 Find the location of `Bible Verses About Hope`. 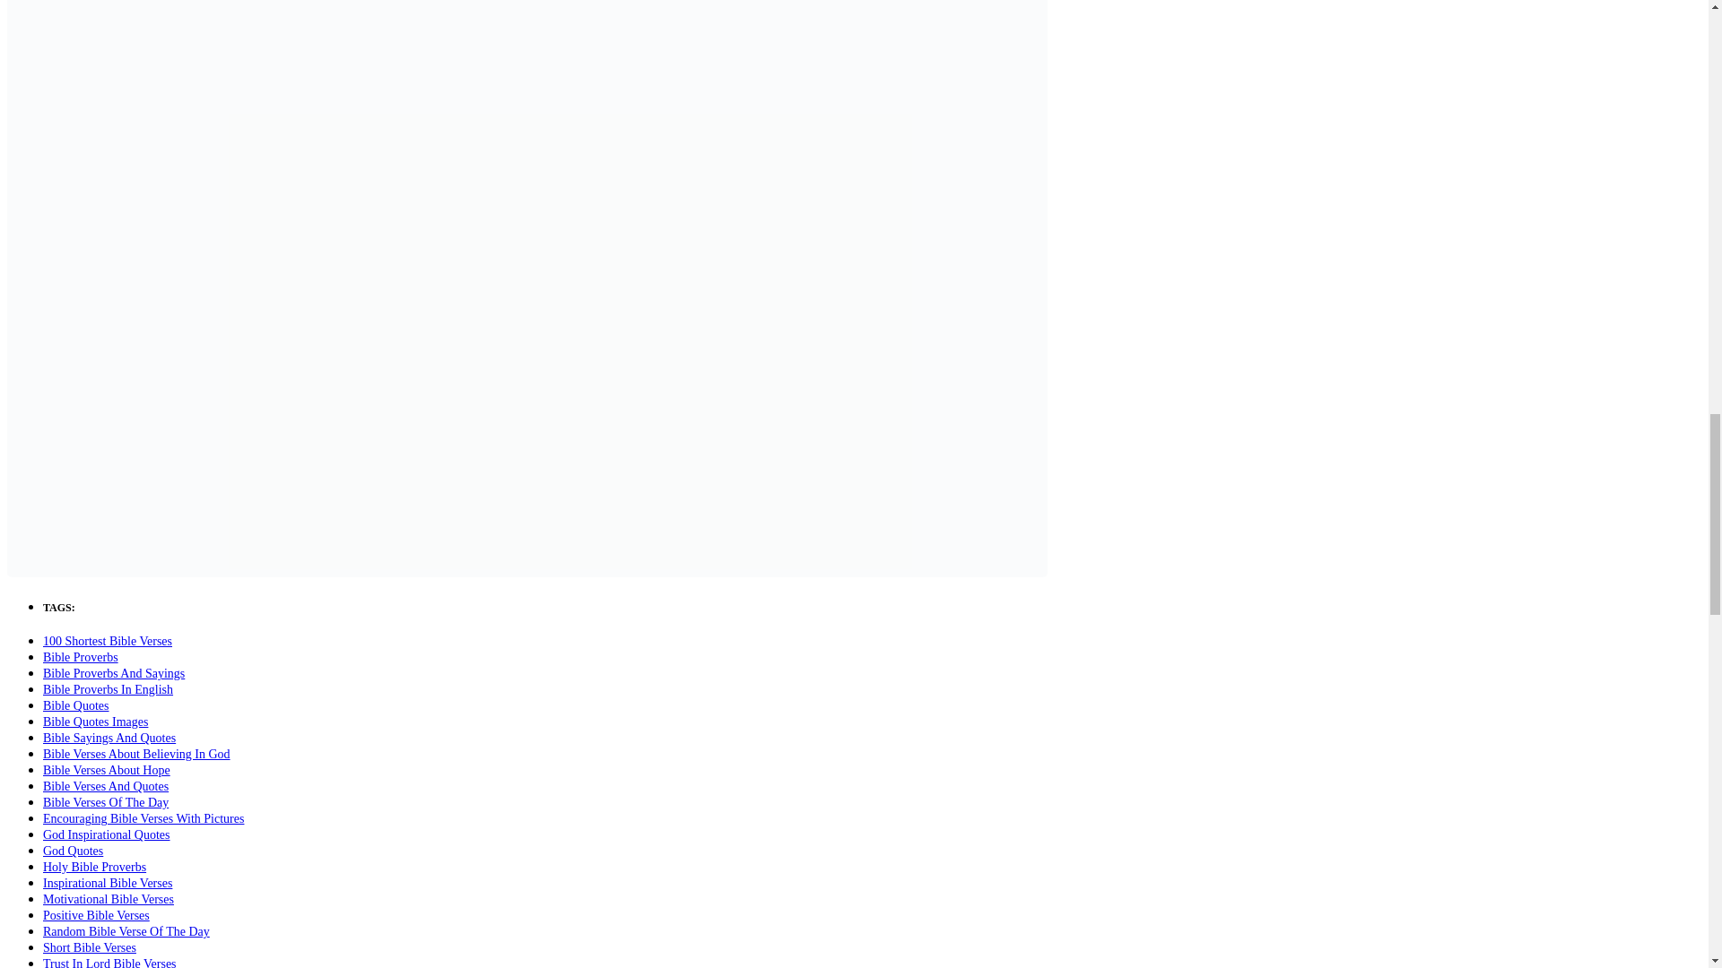

Bible Verses About Hope is located at coordinates (107, 771).